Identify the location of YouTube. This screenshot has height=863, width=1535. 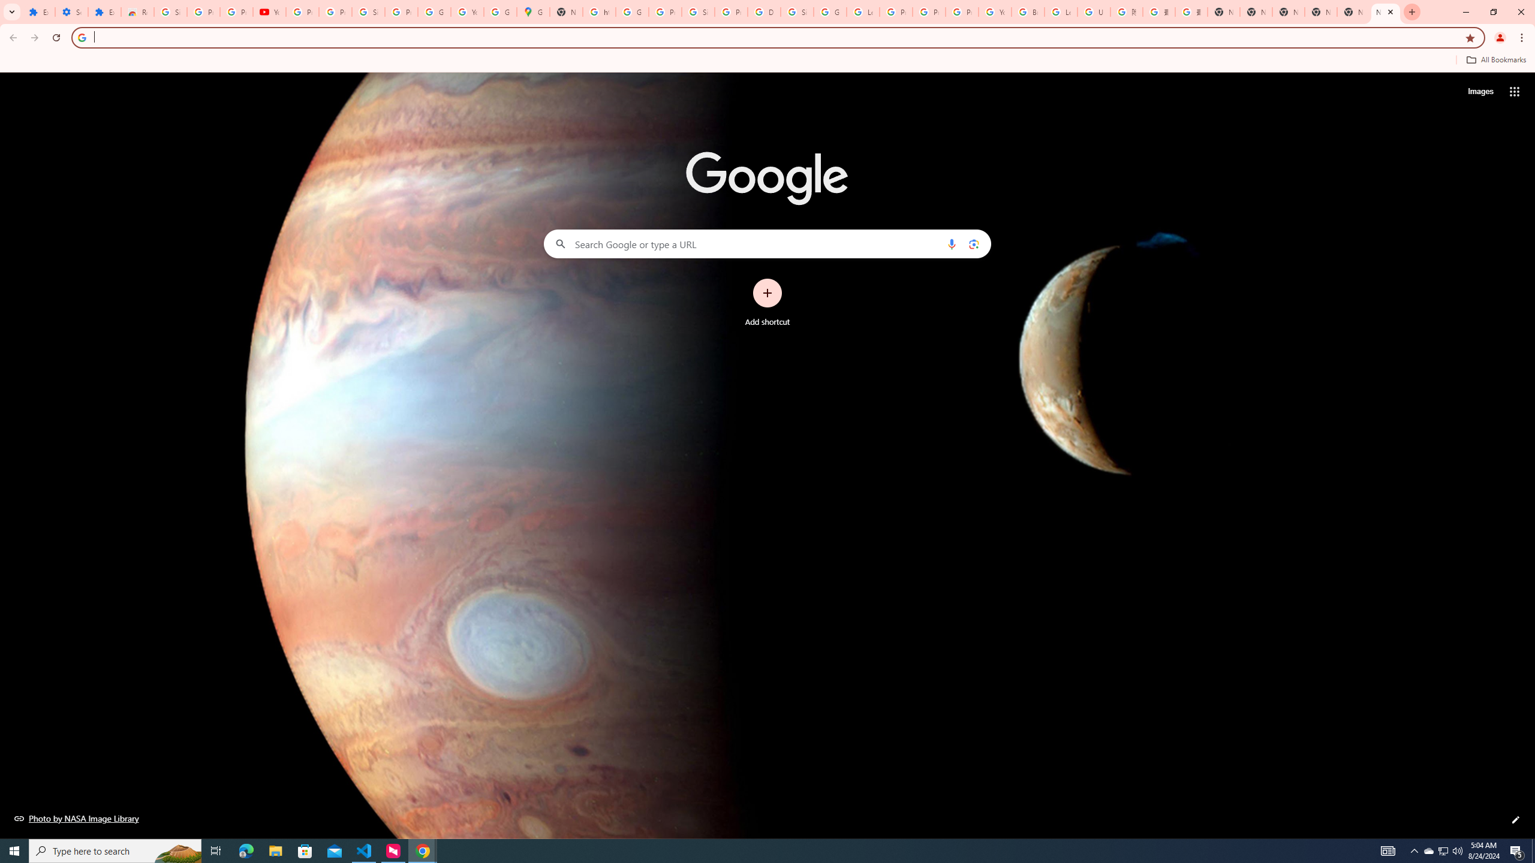
(994, 12).